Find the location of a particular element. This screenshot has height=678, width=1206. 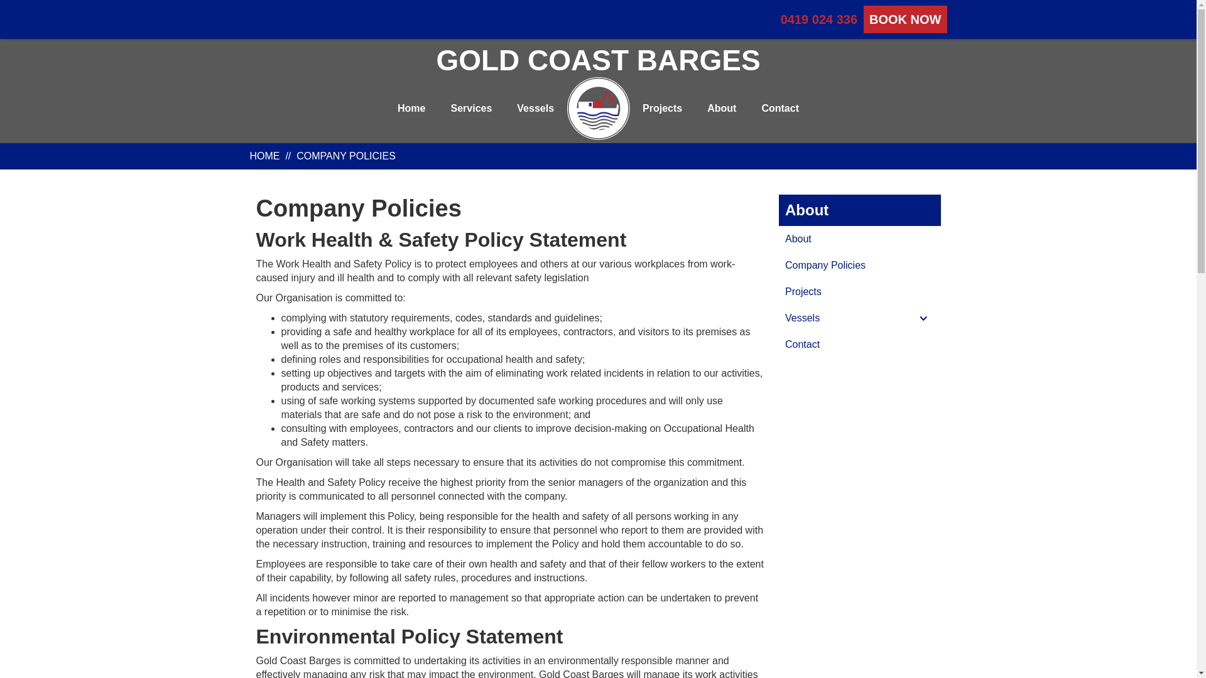

Vessels is located at coordinates (535, 109).